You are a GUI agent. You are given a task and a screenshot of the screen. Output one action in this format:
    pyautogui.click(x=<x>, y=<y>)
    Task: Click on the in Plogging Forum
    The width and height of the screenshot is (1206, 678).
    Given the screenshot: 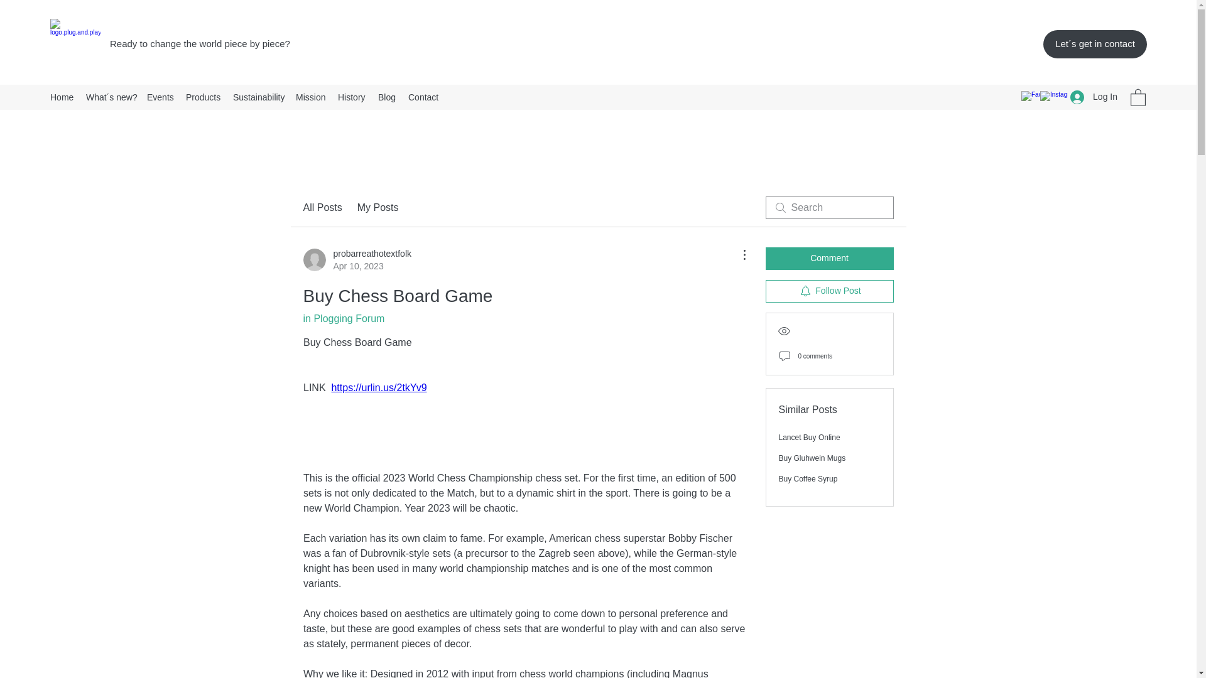 What is the action you would take?
    pyautogui.click(x=343, y=318)
    